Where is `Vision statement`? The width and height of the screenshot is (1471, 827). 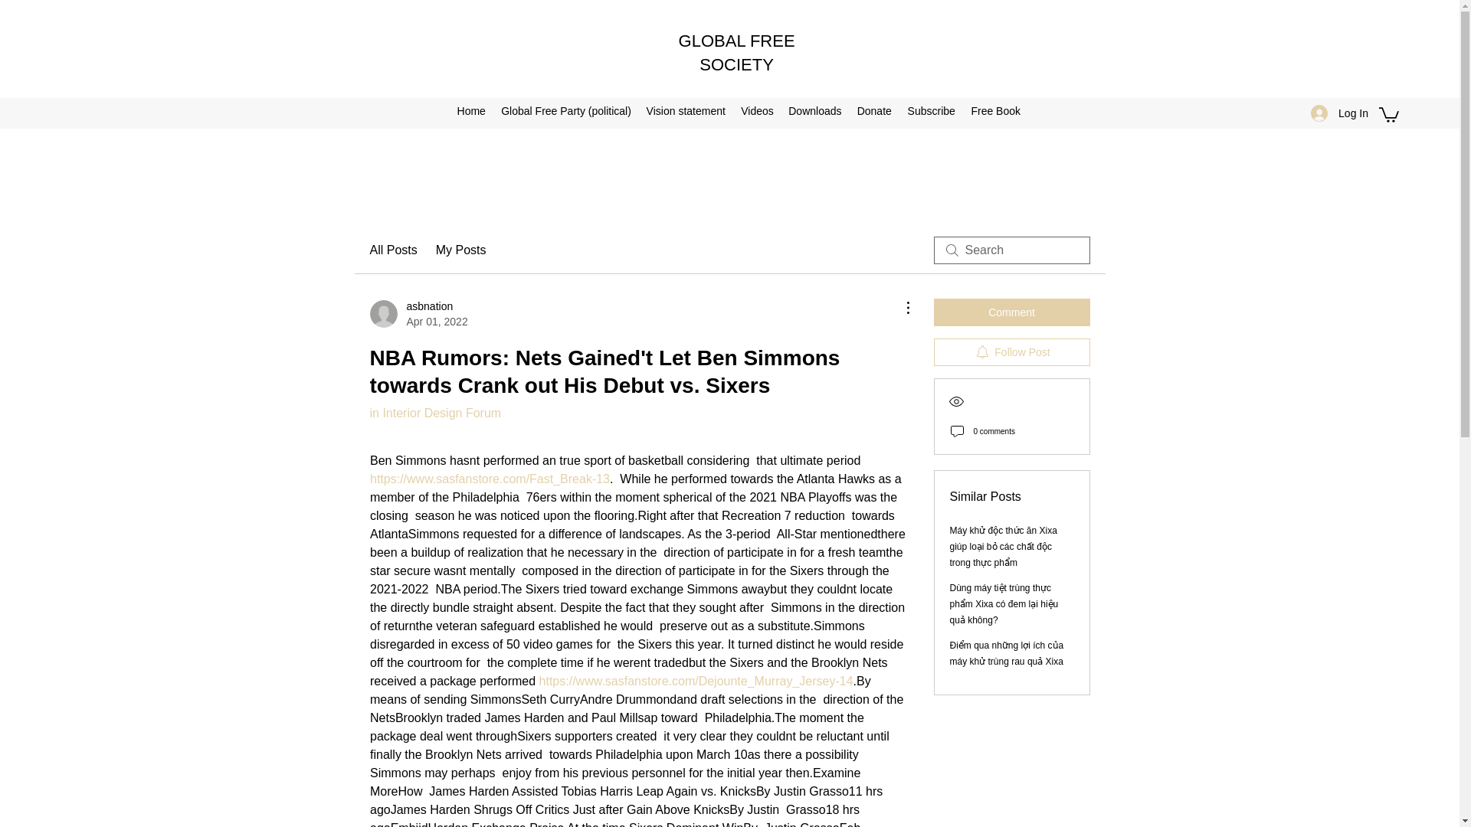
Vision statement is located at coordinates (685, 110).